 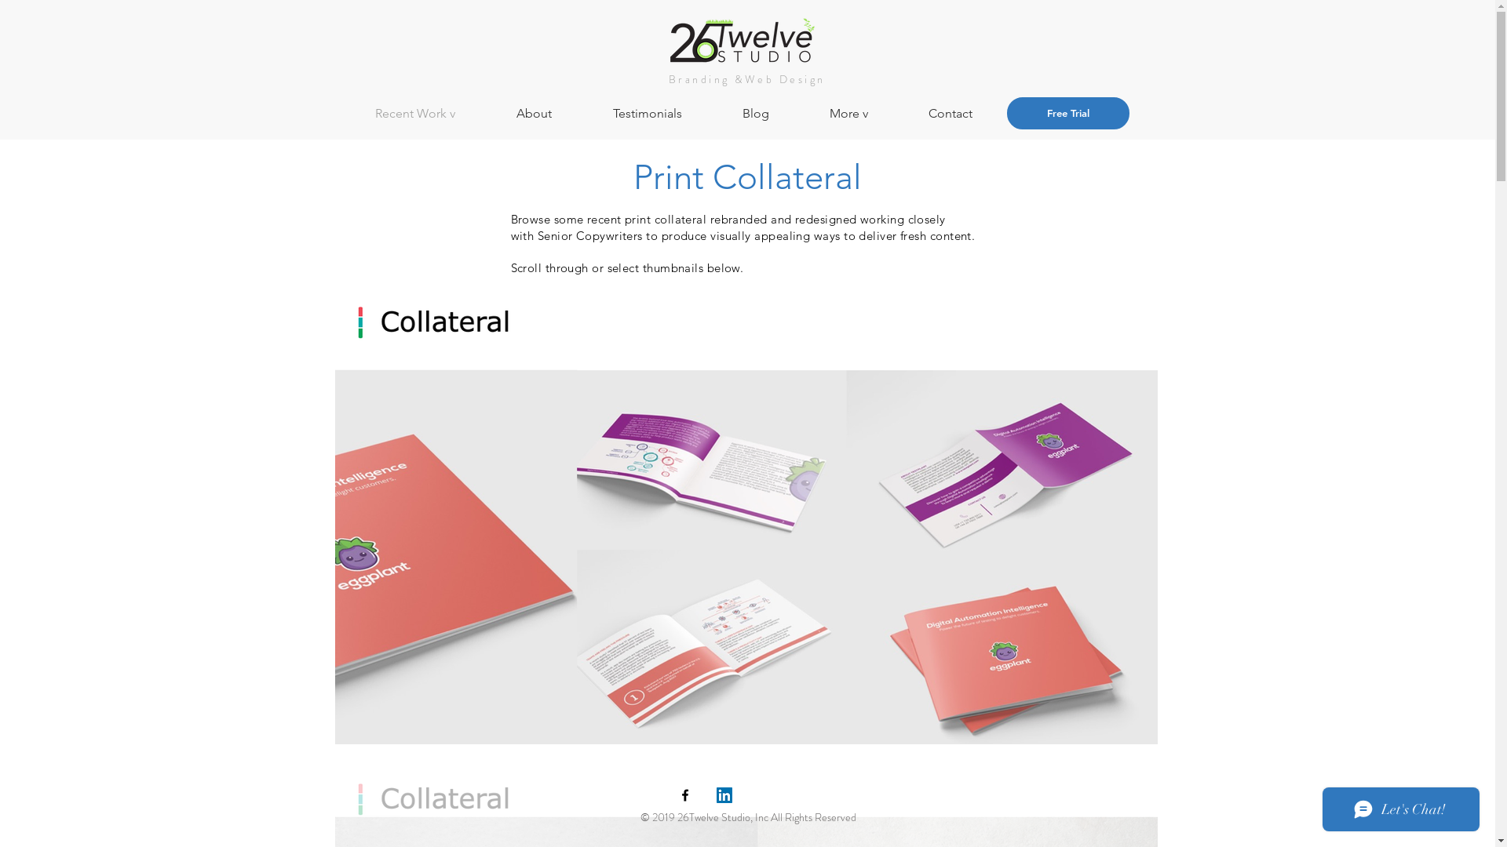 I want to click on Branding &Web Design, so click(x=747, y=79).